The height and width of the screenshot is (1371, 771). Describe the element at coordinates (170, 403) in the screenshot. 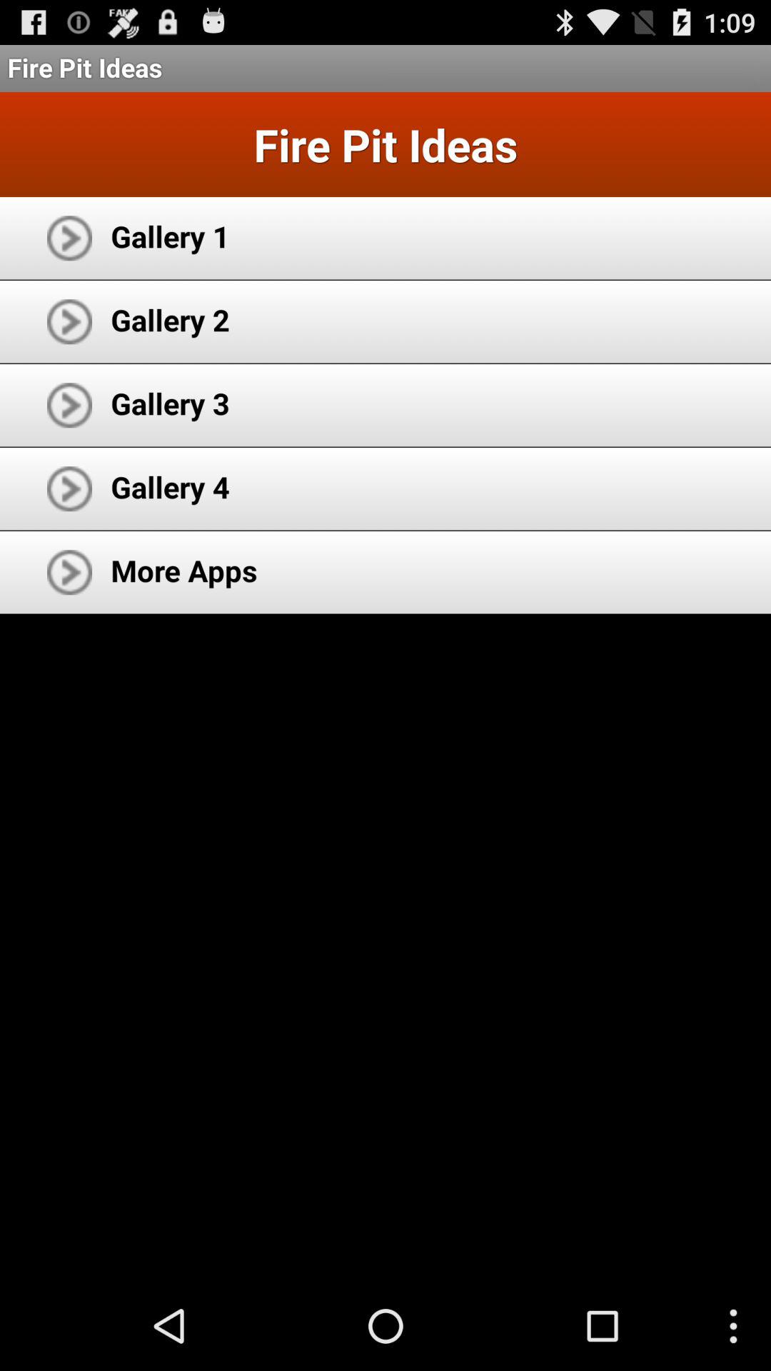

I see `open the item above gallery 4 app` at that location.